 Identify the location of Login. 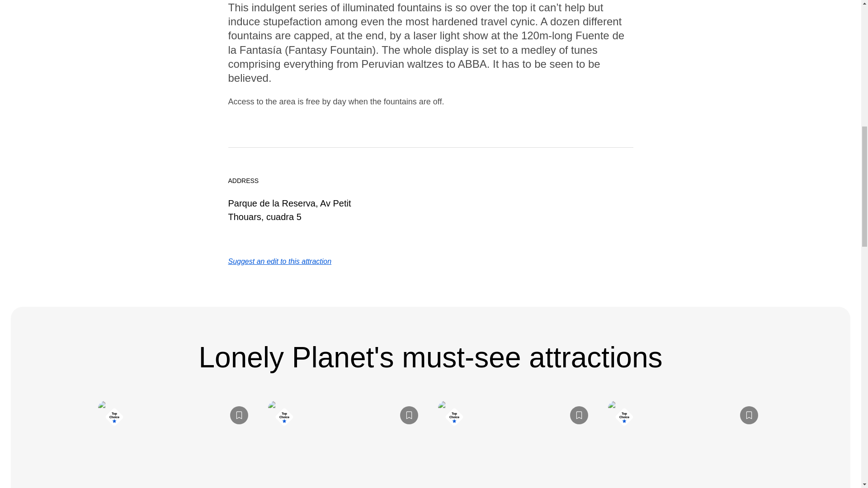
(749, 415).